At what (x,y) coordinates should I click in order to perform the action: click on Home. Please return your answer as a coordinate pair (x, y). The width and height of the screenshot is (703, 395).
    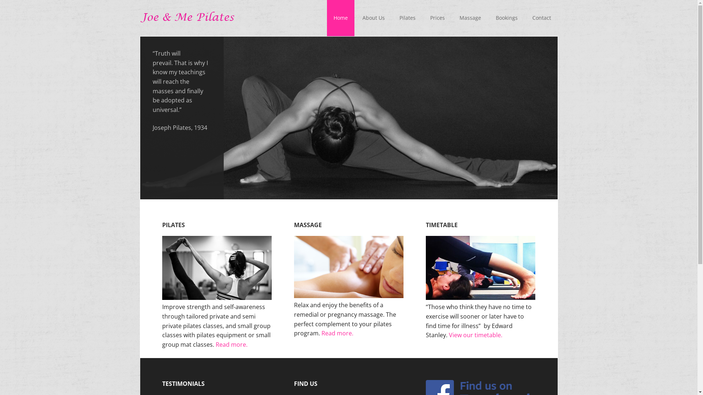
    Looking at the image, I should click on (341, 18).